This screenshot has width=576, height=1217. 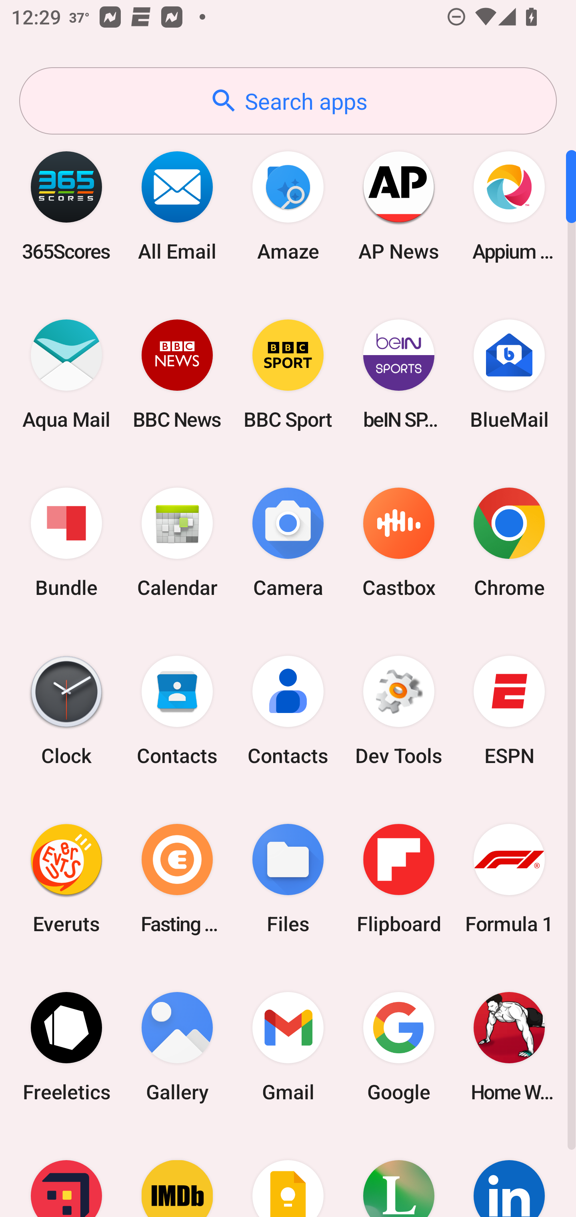 I want to click on Everuts, so click(x=66, y=878).